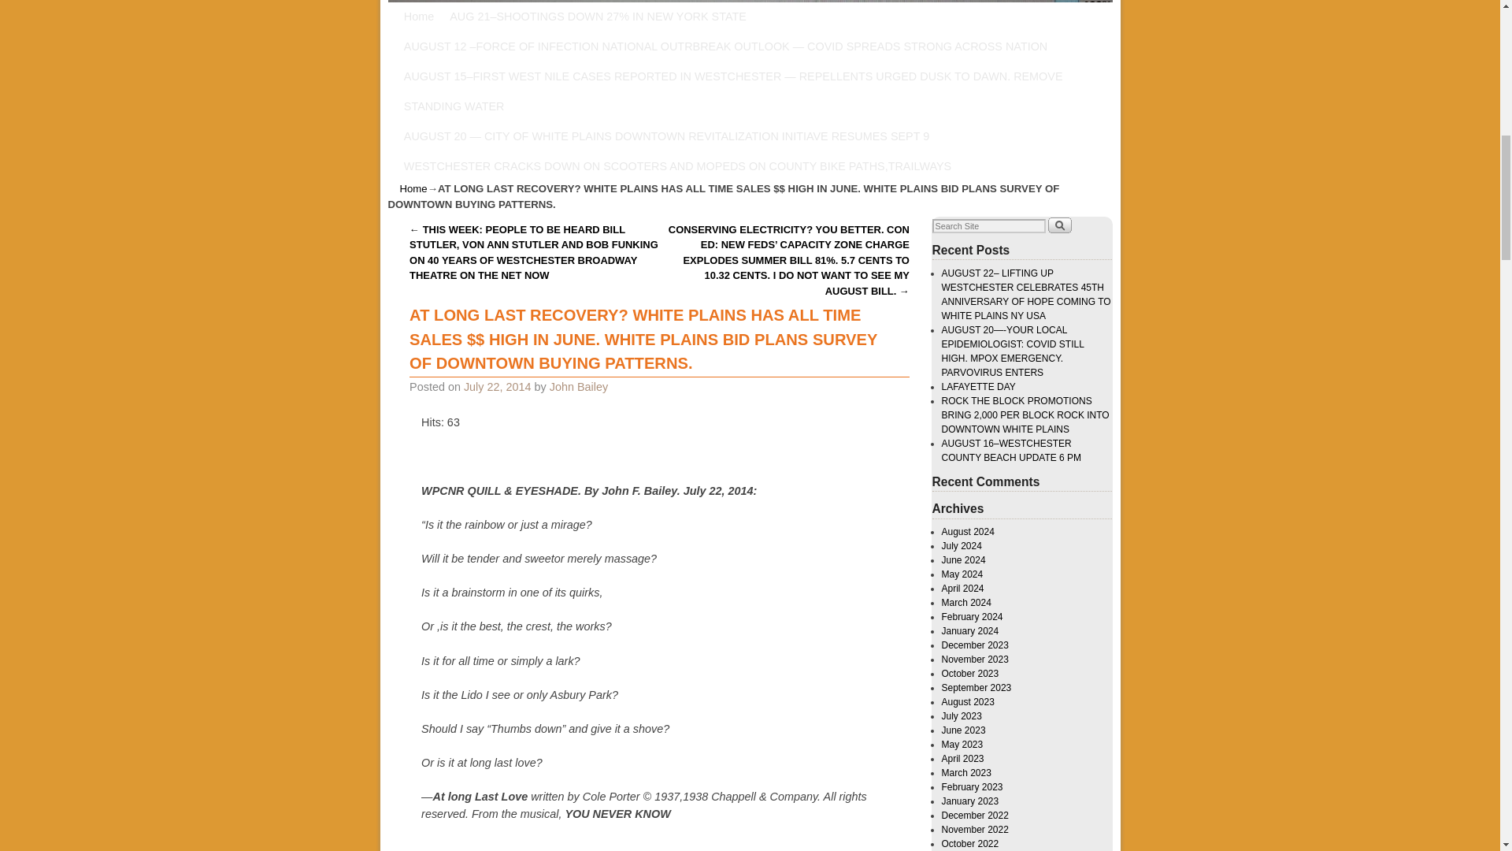  Describe the element at coordinates (976, 688) in the screenshot. I see `September 2023` at that location.